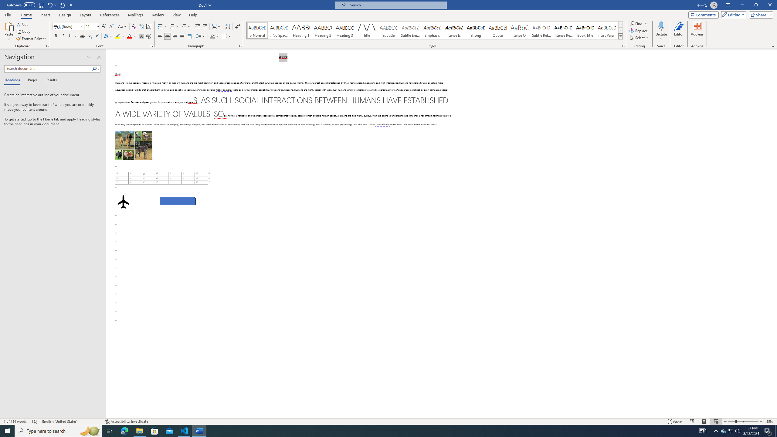  What do you see at coordinates (410, 30) in the screenshot?
I see `Subtle Emphasis` at bounding box center [410, 30].